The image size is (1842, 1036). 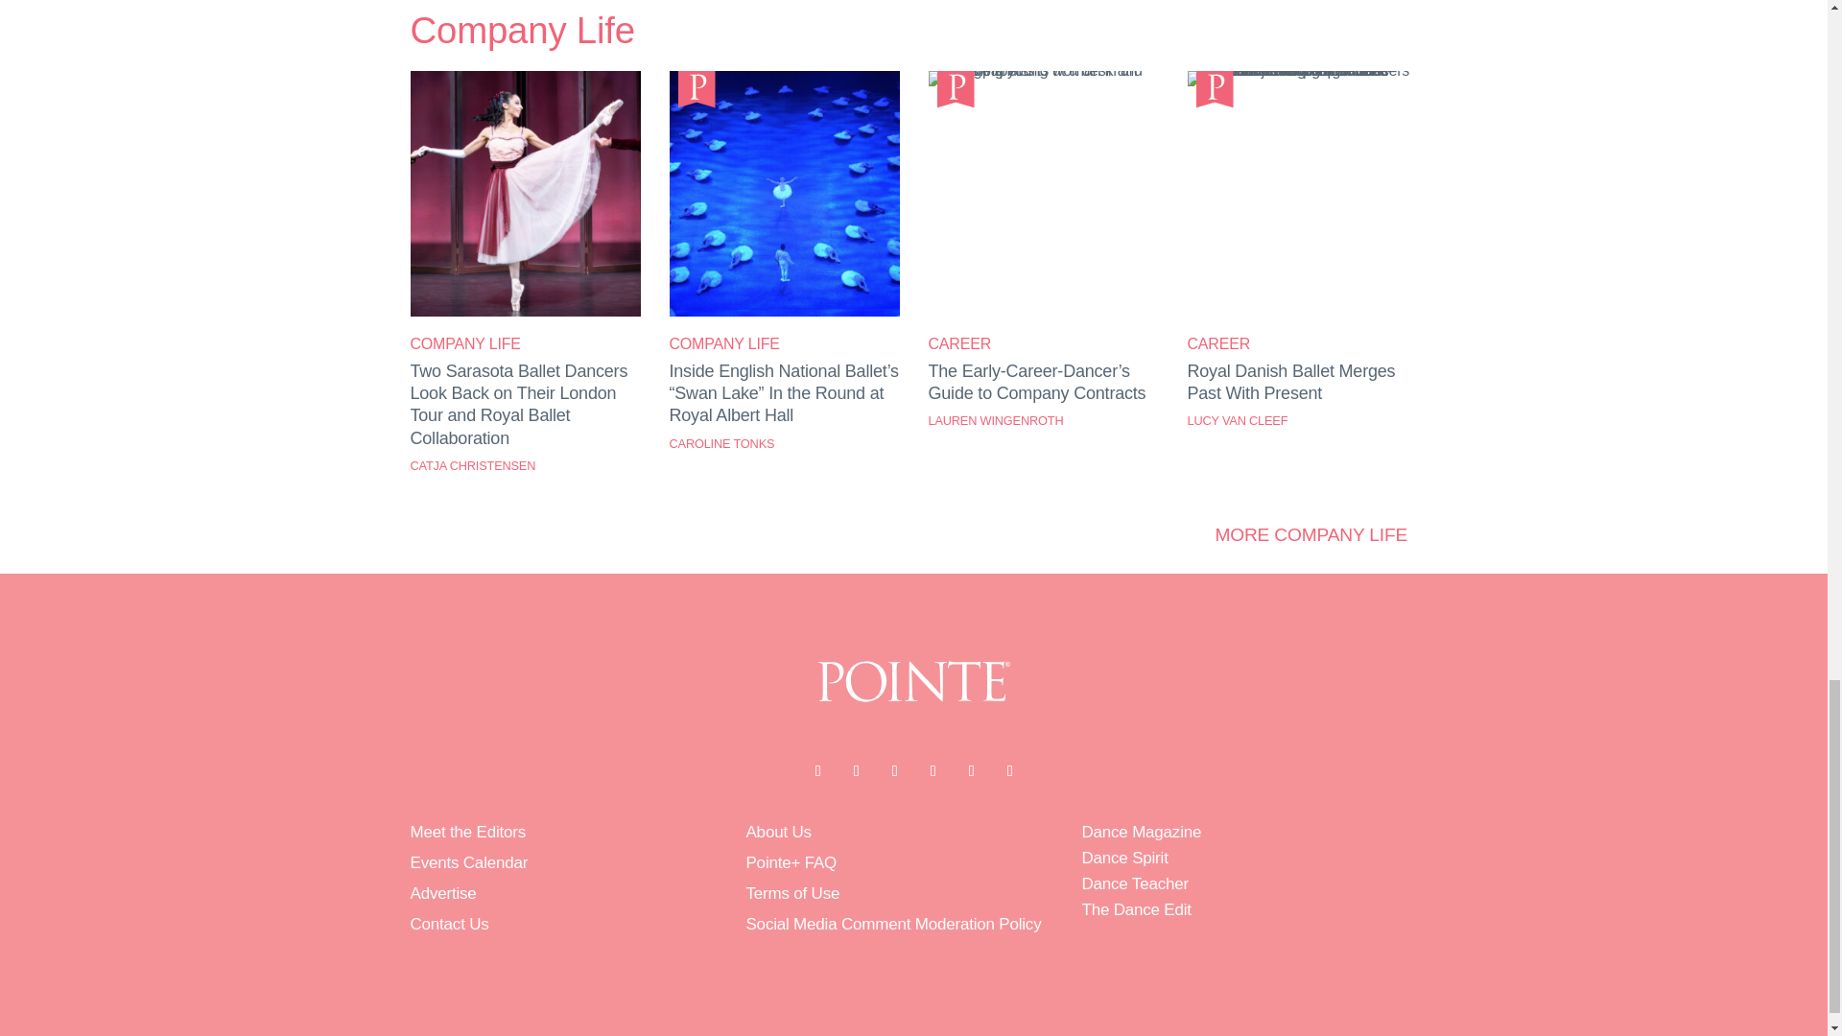 I want to click on Follow on Instagram, so click(x=894, y=771).